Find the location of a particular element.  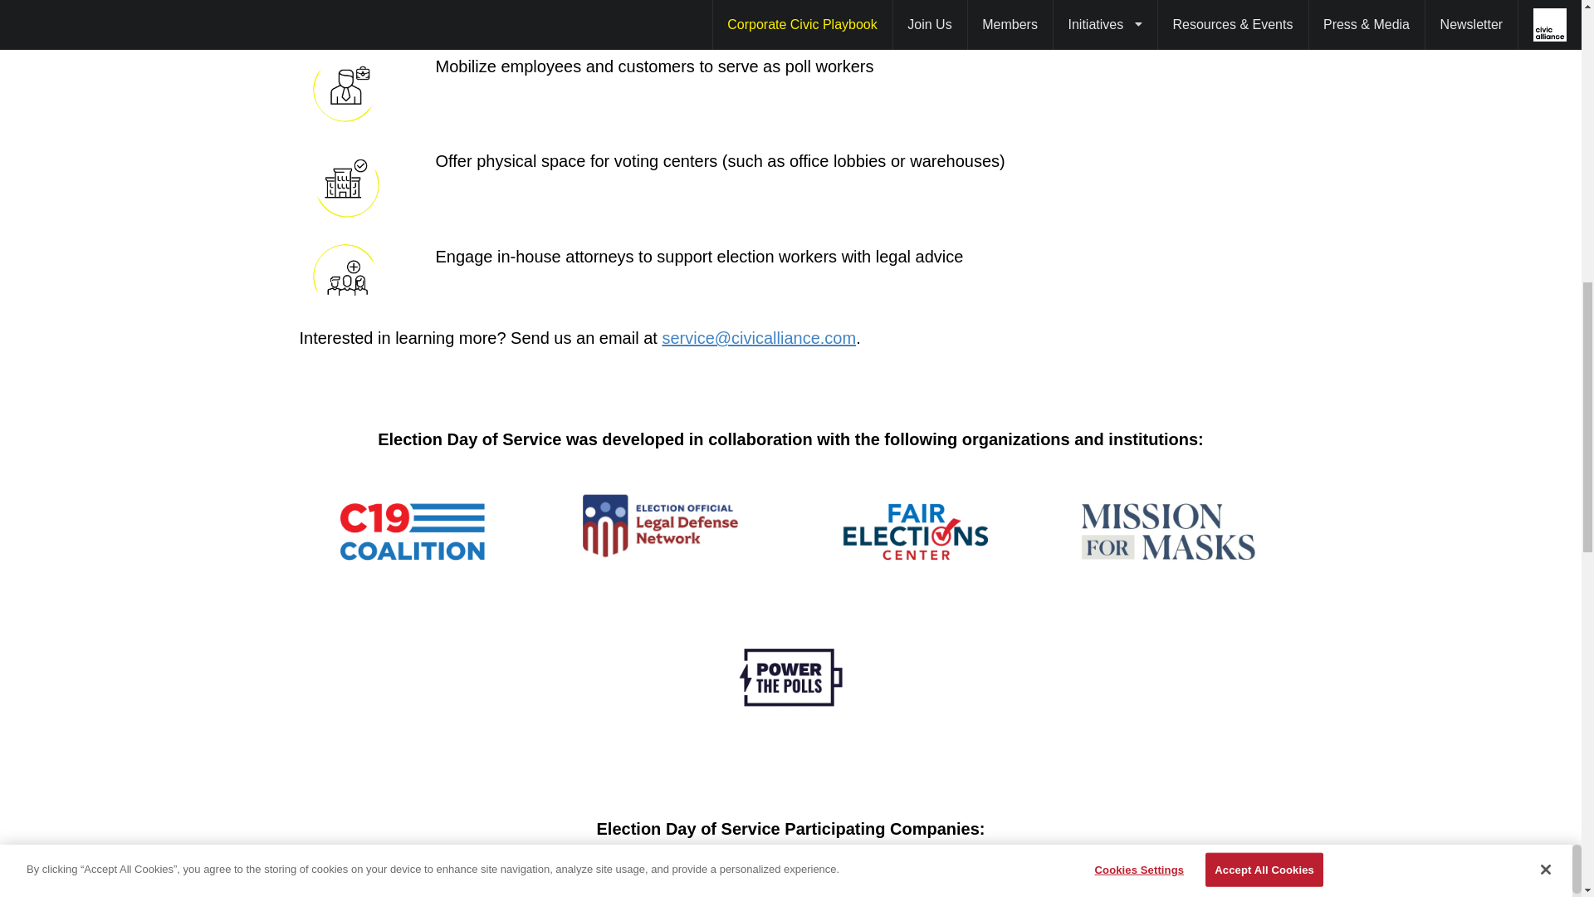

Beauty Counter is located at coordinates (1255, 877).